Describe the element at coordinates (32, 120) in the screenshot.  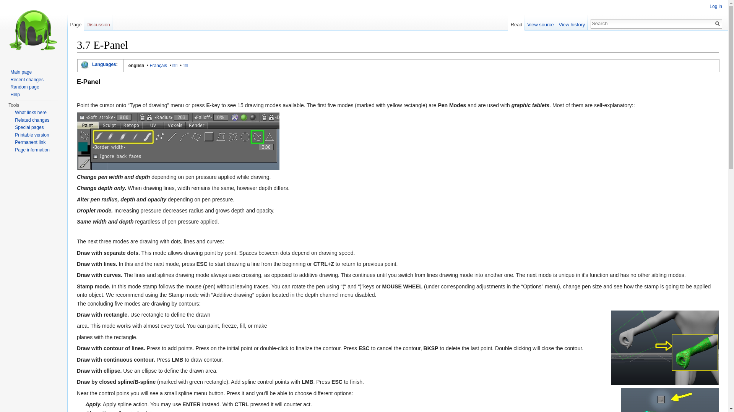
I see `Related changes` at that location.